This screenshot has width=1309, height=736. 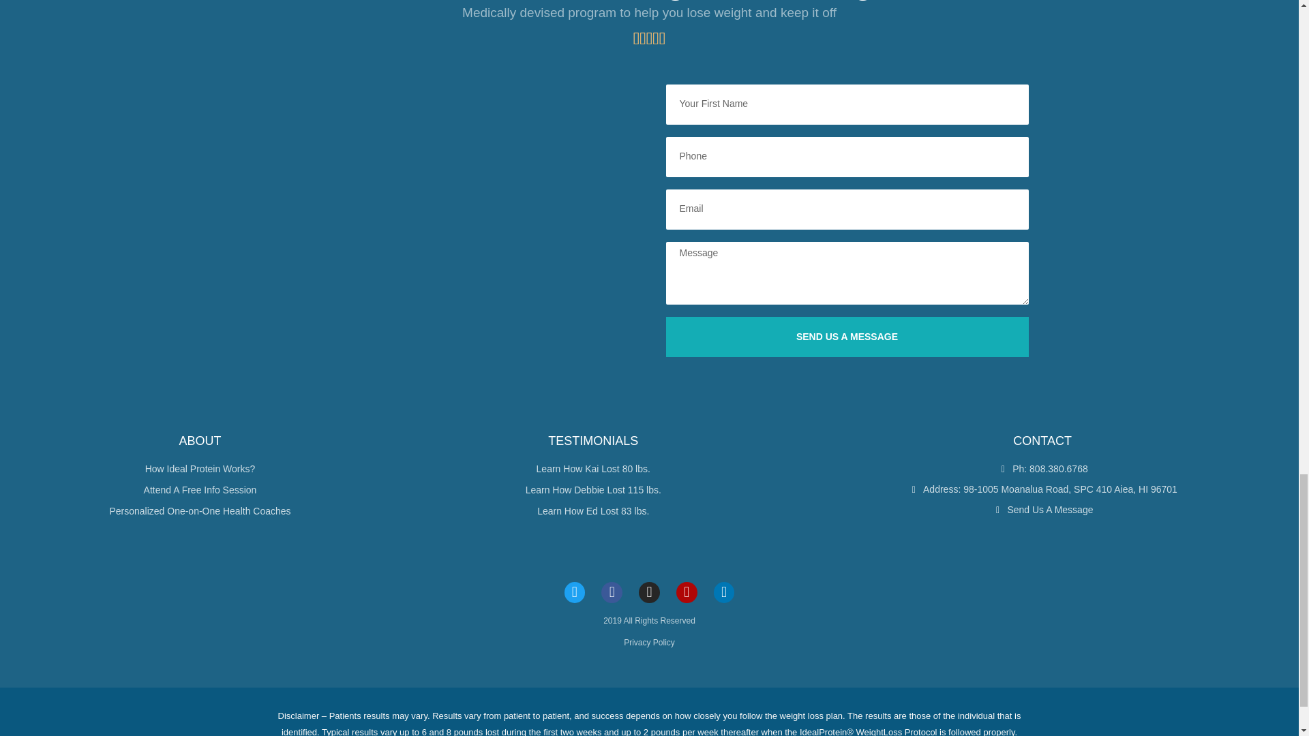 I want to click on How Ideal Protein Works?, so click(x=200, y=470).